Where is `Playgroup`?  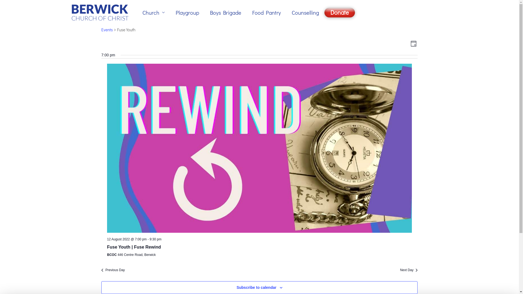 Playgroup is located at coordinates (187, 13).